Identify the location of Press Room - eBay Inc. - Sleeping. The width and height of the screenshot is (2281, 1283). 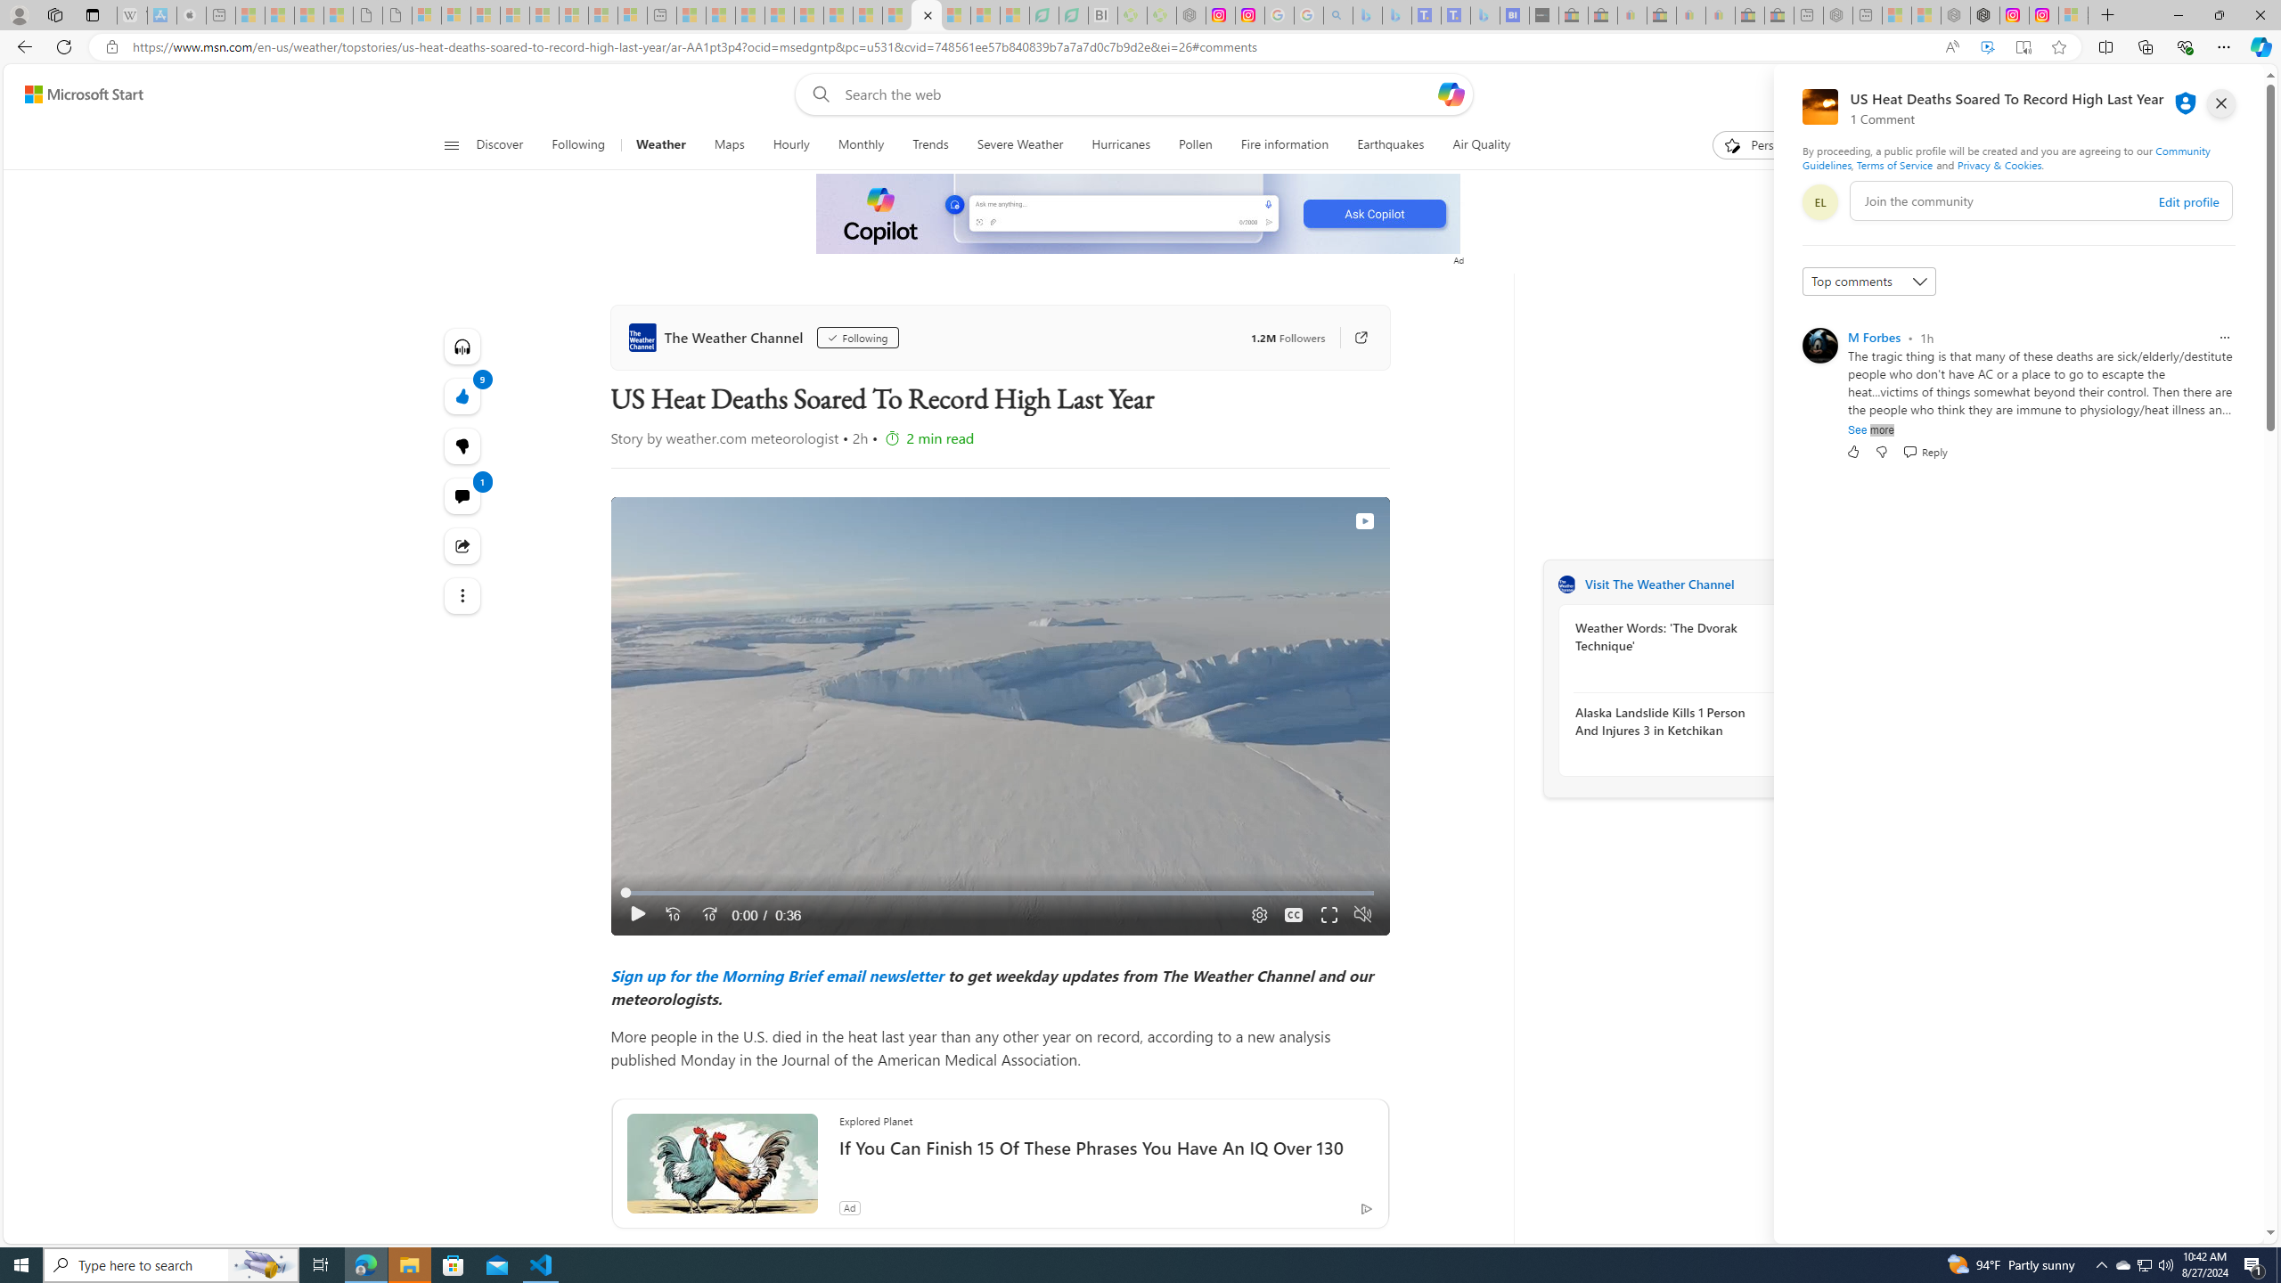
(1749, 15).